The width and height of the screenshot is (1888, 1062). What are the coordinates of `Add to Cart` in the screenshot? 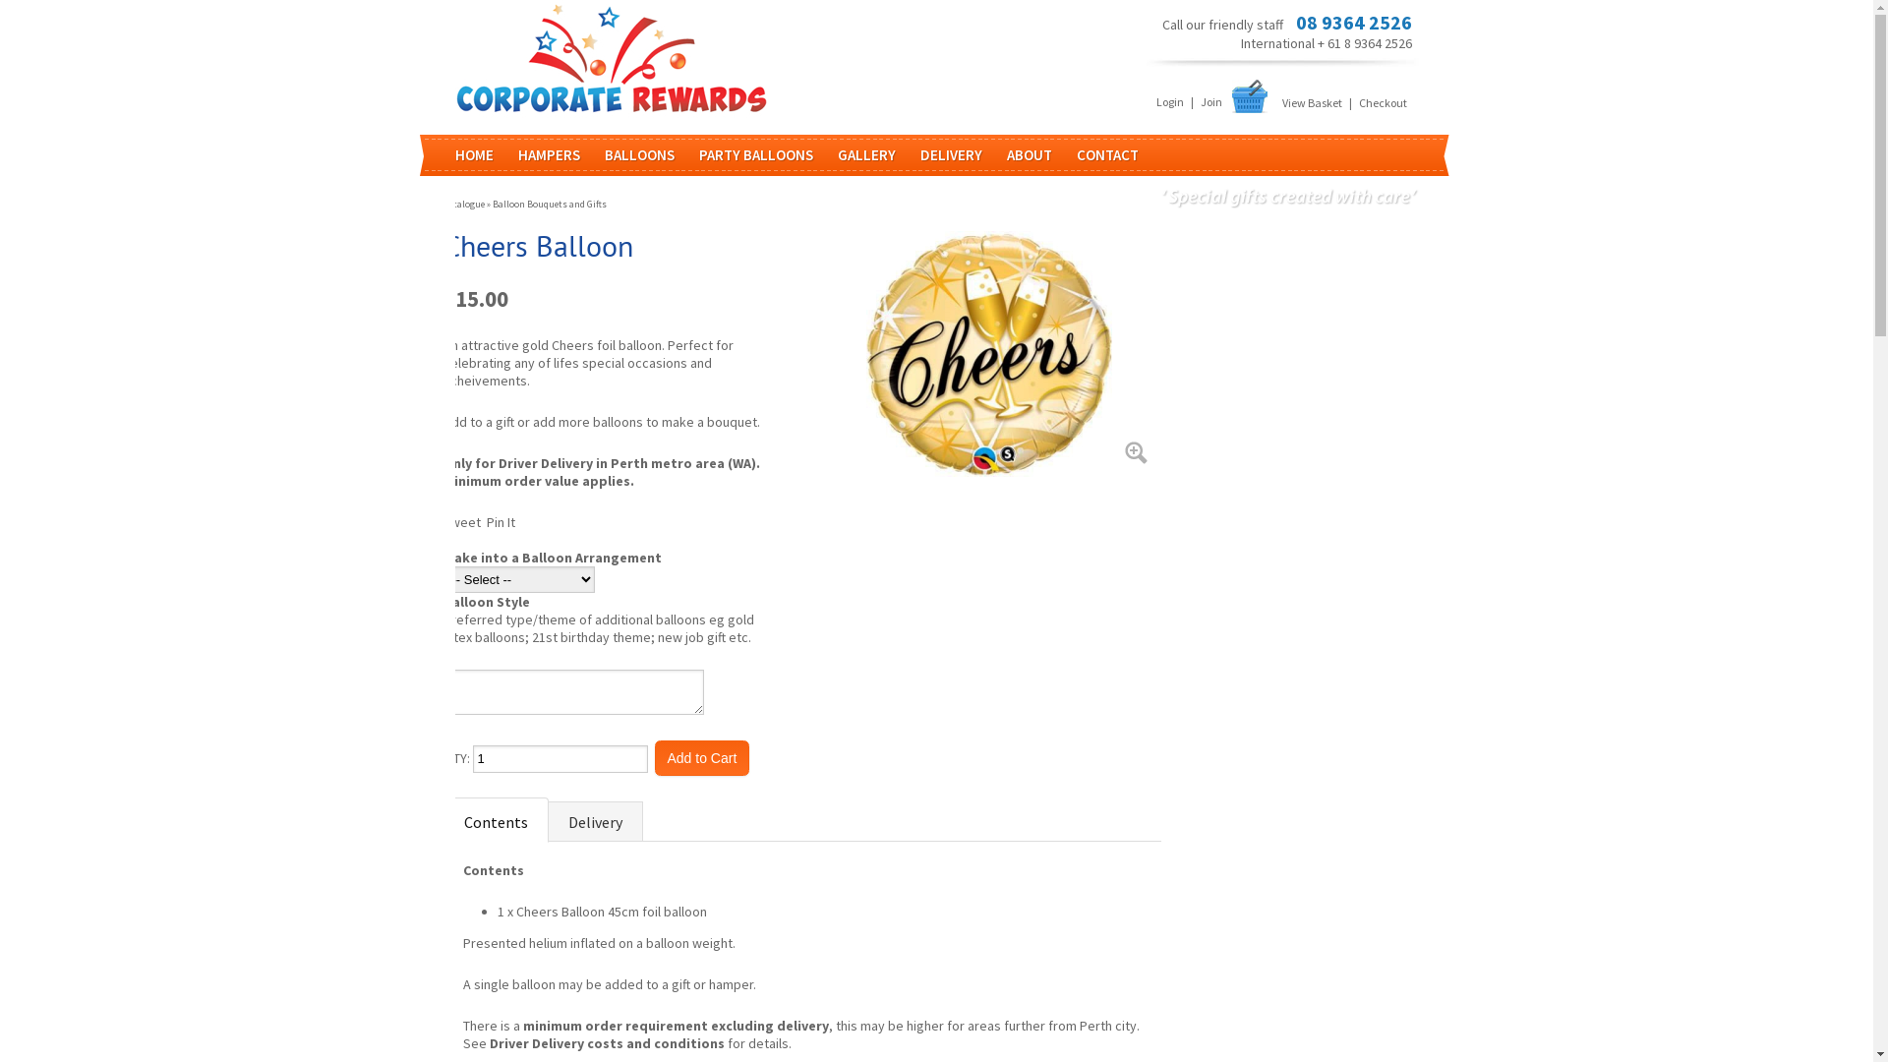 It's located at (702, 758).